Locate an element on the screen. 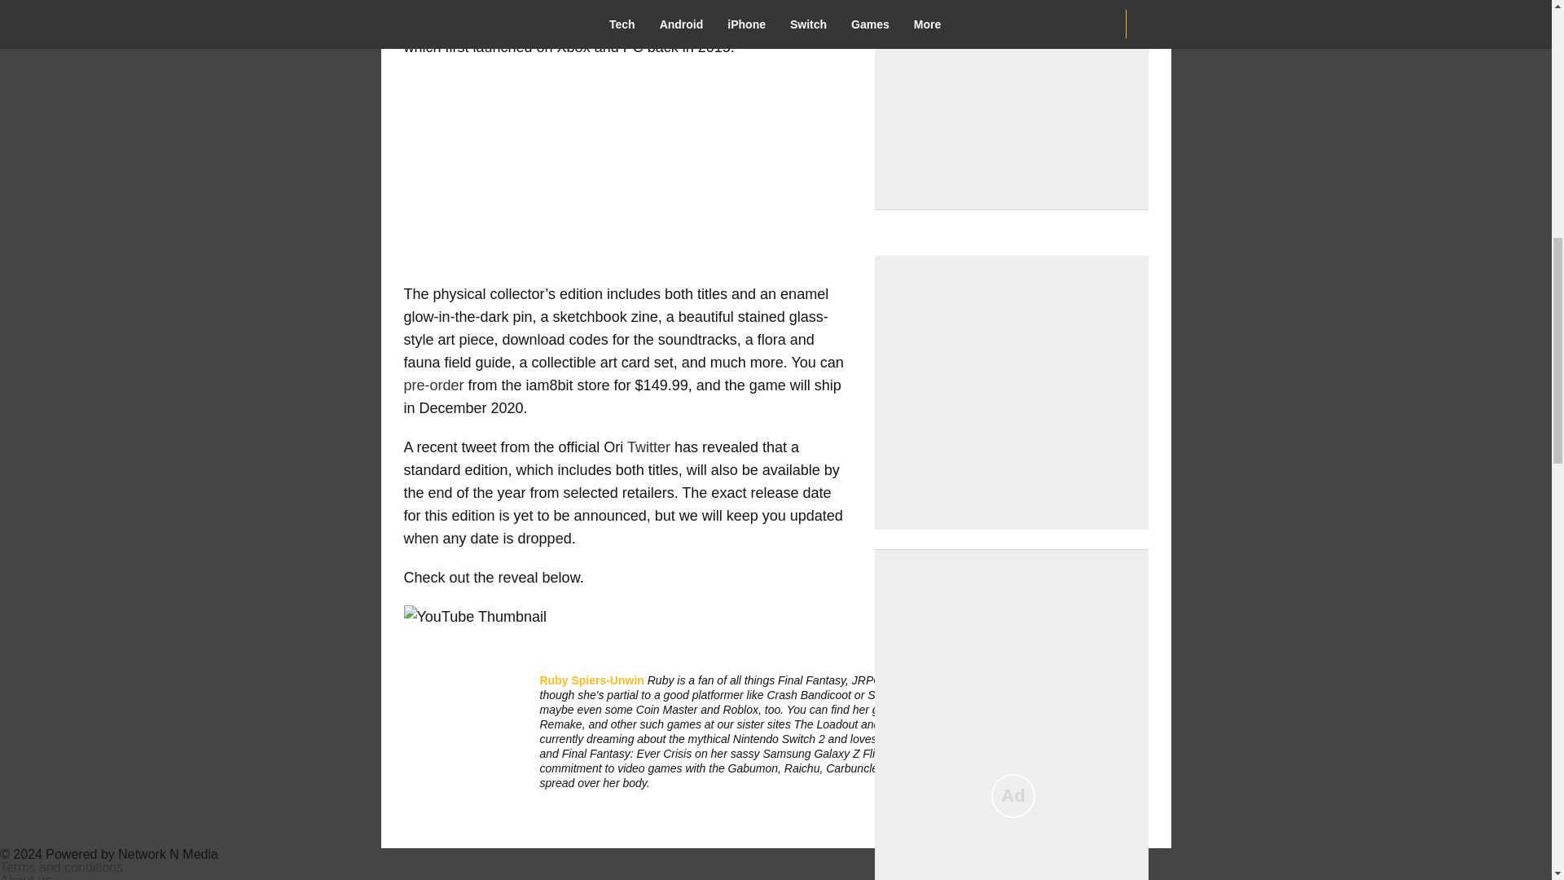 The image size is (1564, 880). Twitter is located at coordinates (648, 447).